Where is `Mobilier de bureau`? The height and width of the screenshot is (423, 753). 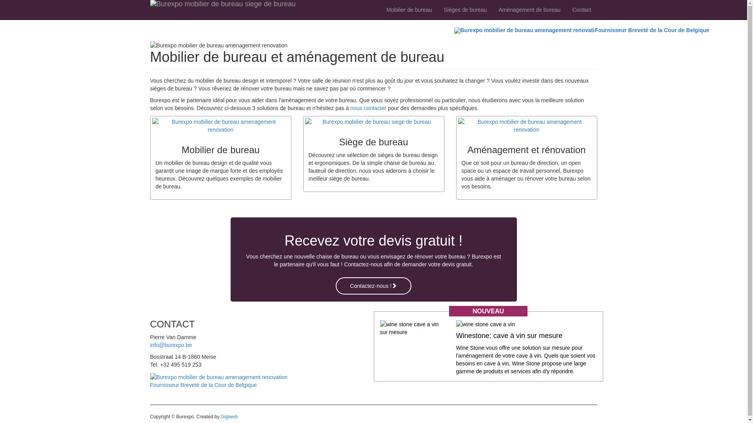 Mobilier de bureau is located at coordinates (409, 10).